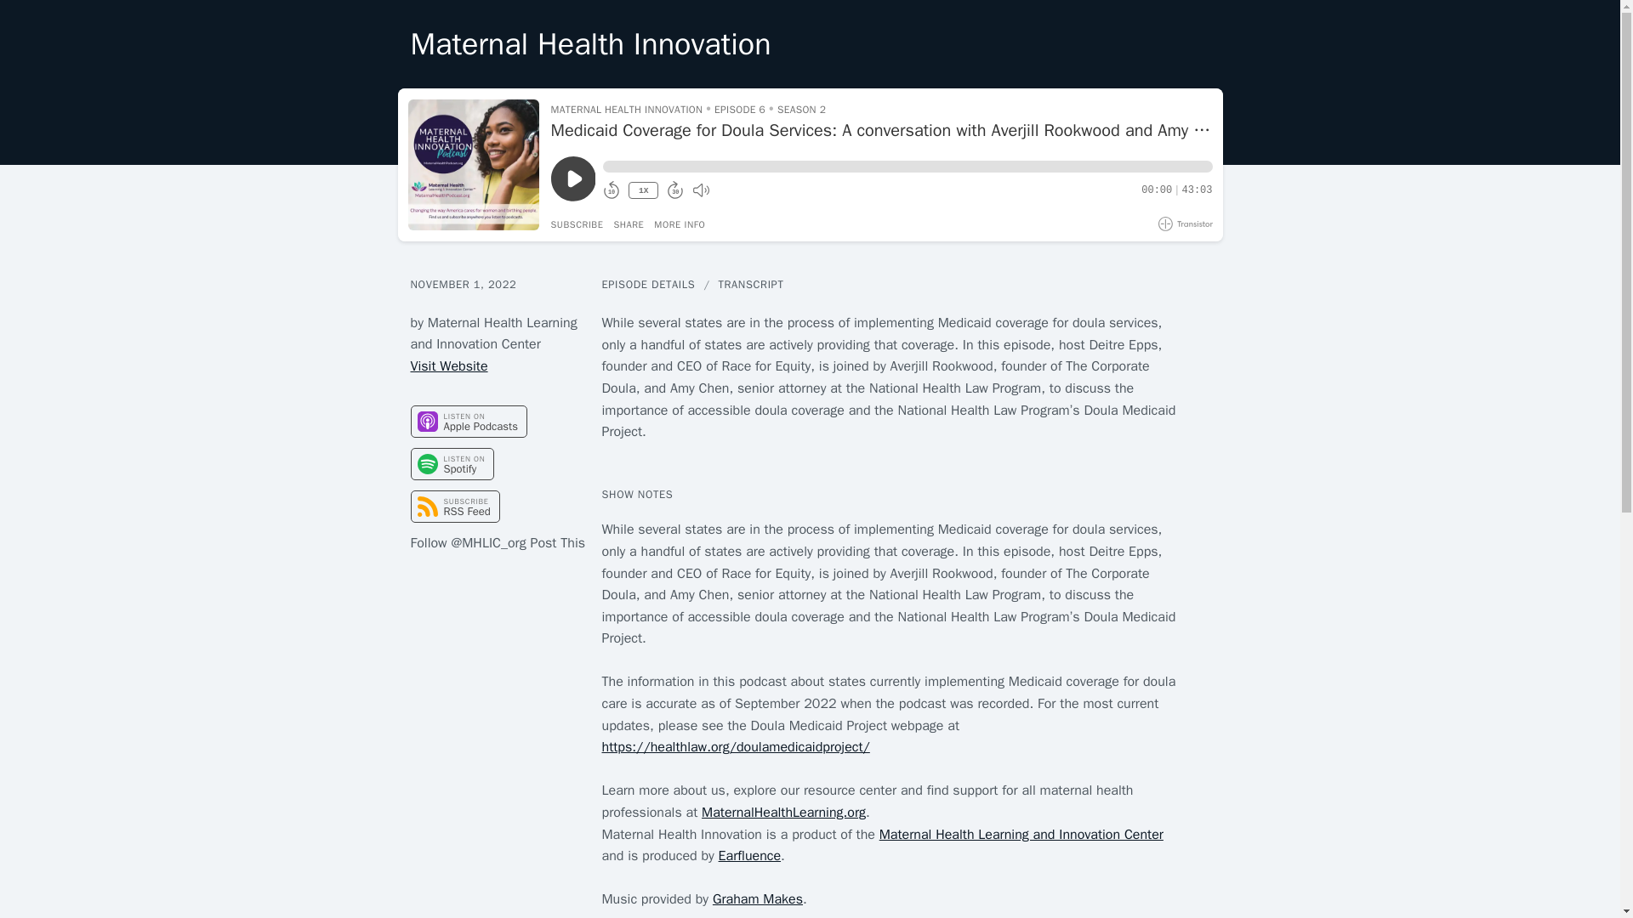  Describe the element at coordinates (680, 224) in the screenshot. I see `Show episode details` at that location.